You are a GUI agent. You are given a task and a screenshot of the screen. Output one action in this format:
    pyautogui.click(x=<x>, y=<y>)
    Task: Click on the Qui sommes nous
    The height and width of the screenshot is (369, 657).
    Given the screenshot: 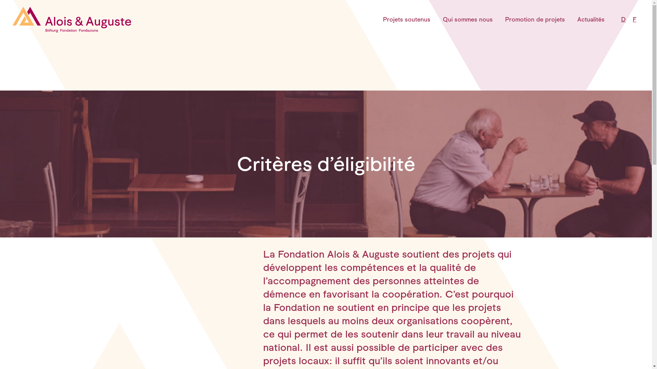 What is the action you would take?
    pyautogui.click(x=468, y=19)
    